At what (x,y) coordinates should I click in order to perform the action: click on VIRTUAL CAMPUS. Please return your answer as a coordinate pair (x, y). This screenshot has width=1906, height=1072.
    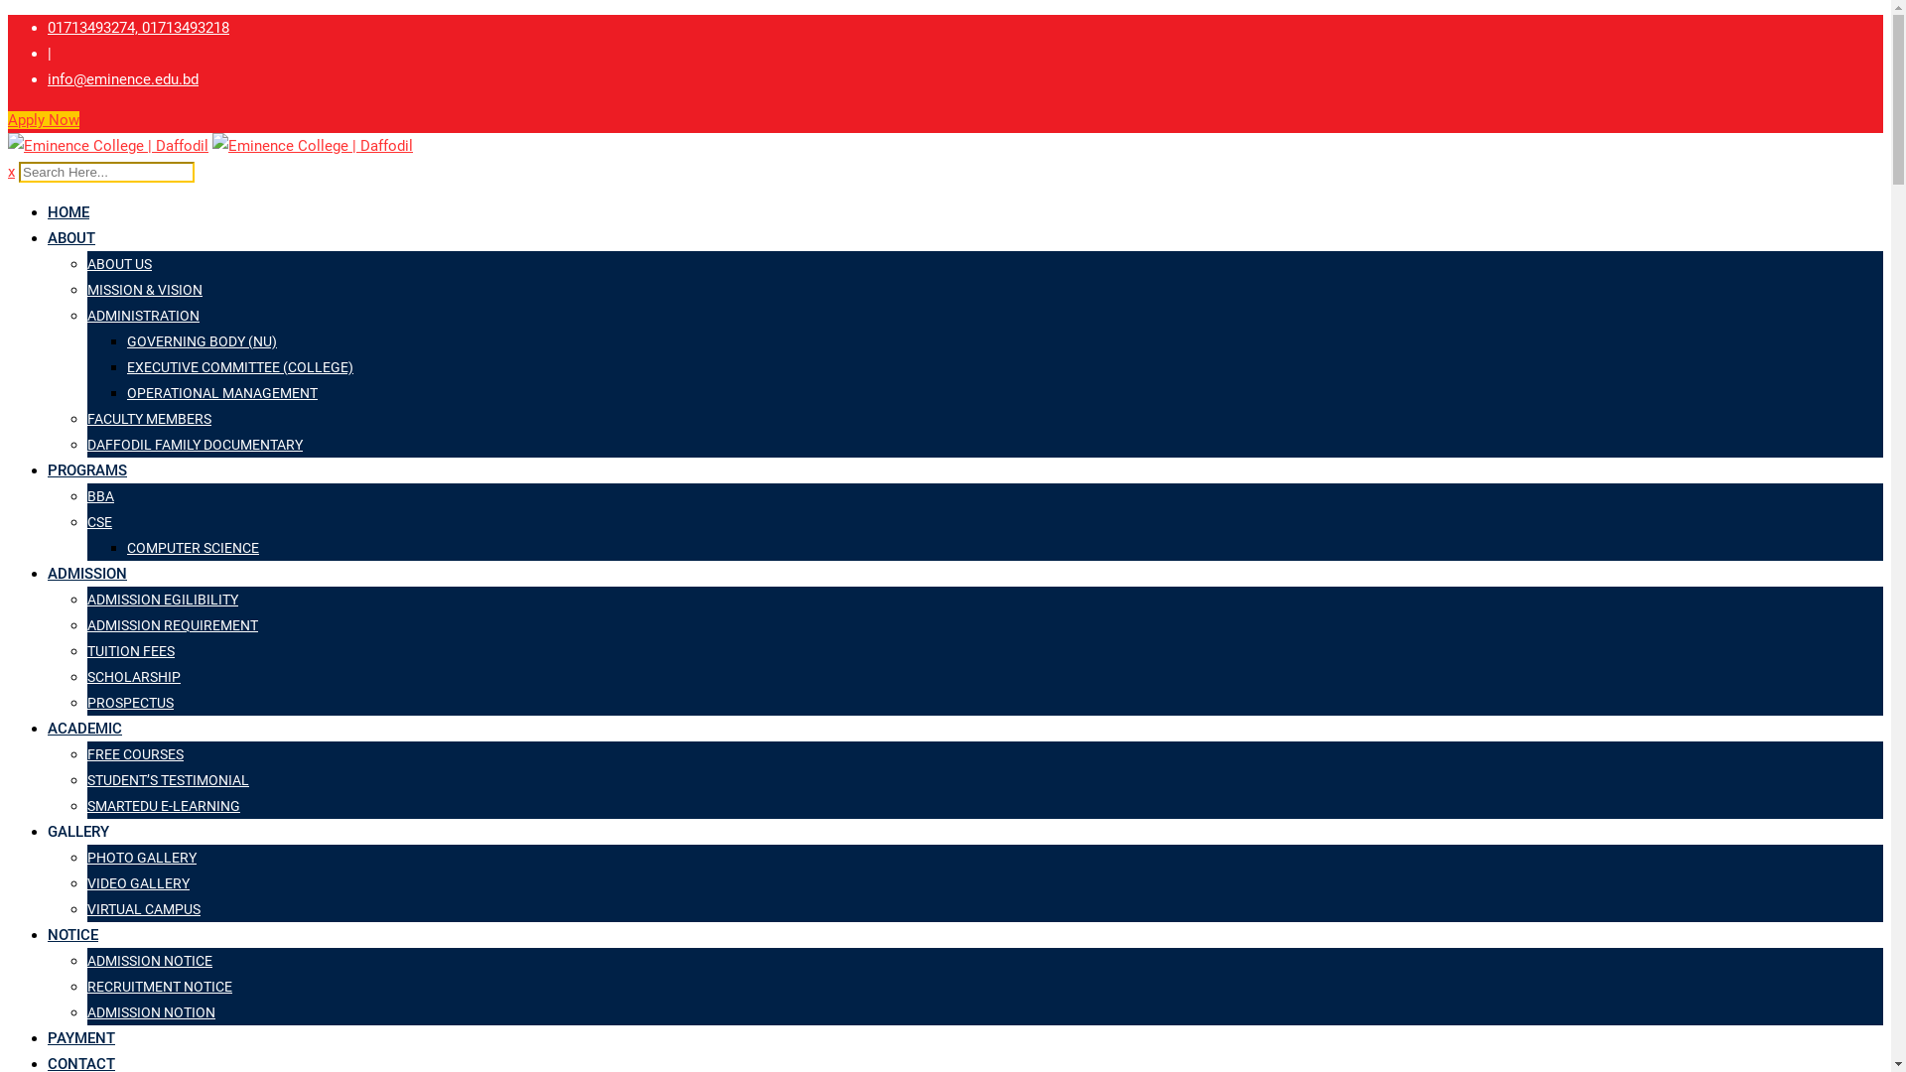
    Looking at the image, I should click on (144, 909).